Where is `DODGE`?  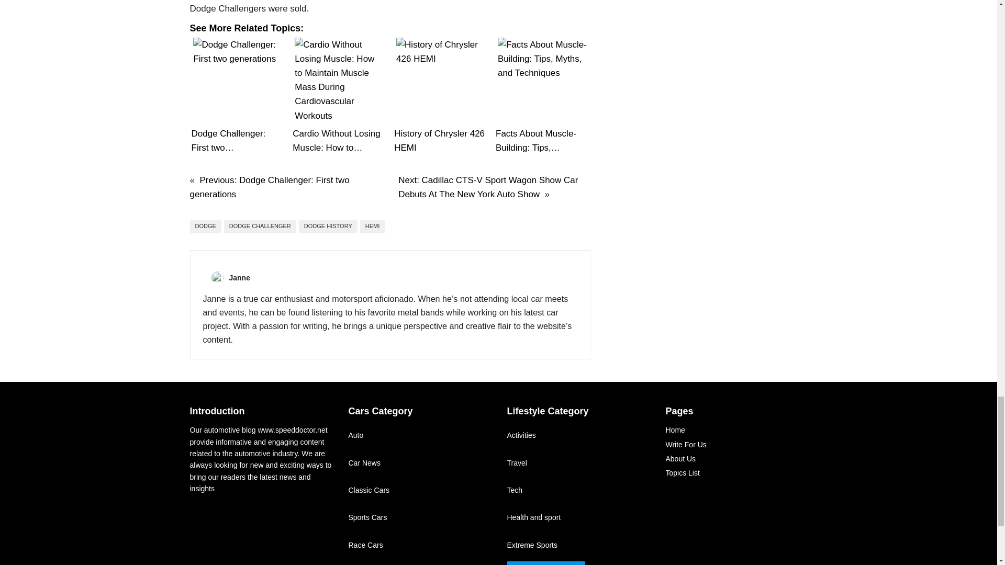 DODGE is located at coordinates (205, 227).